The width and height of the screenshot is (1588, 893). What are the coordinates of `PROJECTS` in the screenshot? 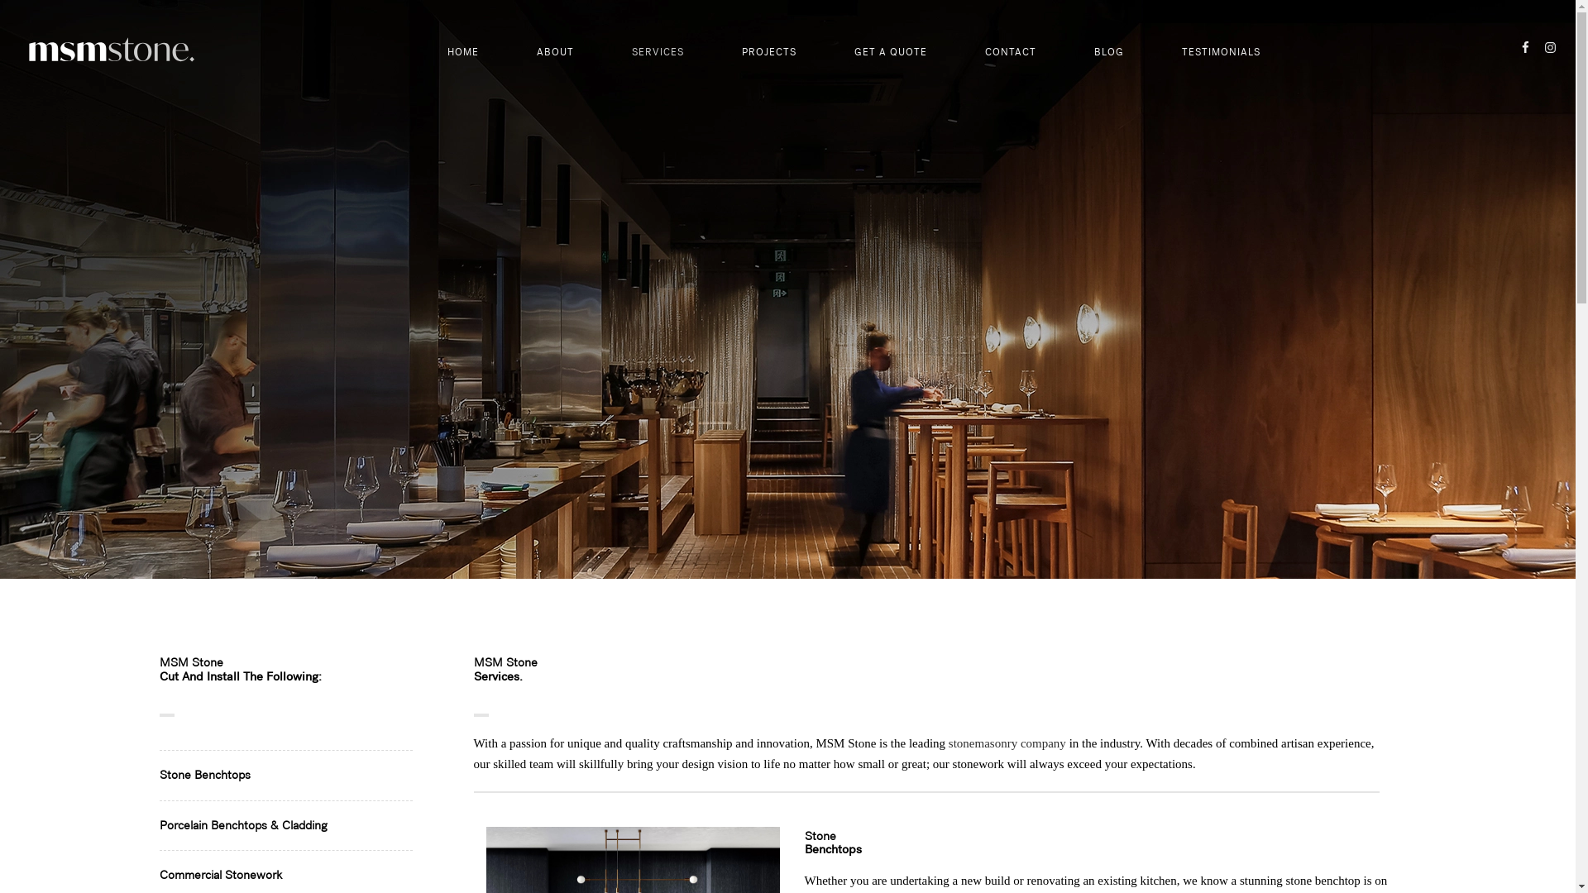 It's located at (769, 45).